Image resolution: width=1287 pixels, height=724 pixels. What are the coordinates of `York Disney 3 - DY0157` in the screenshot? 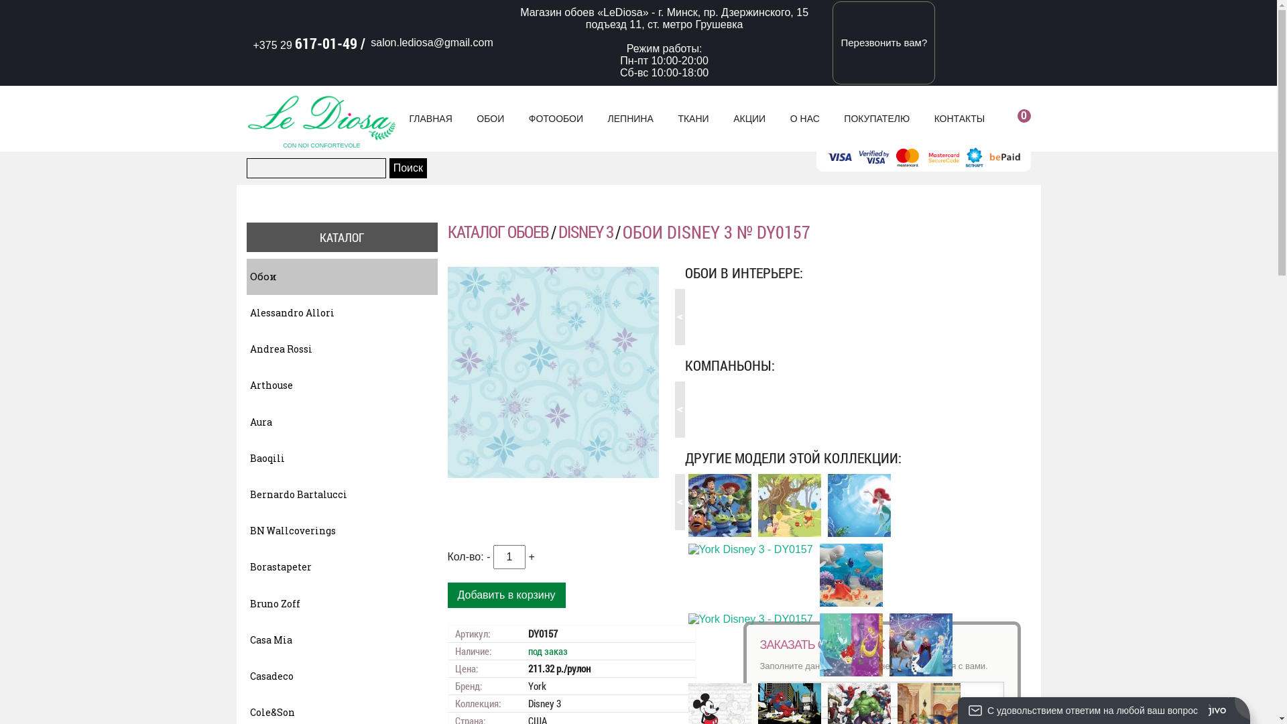 It's located at (750, 619).